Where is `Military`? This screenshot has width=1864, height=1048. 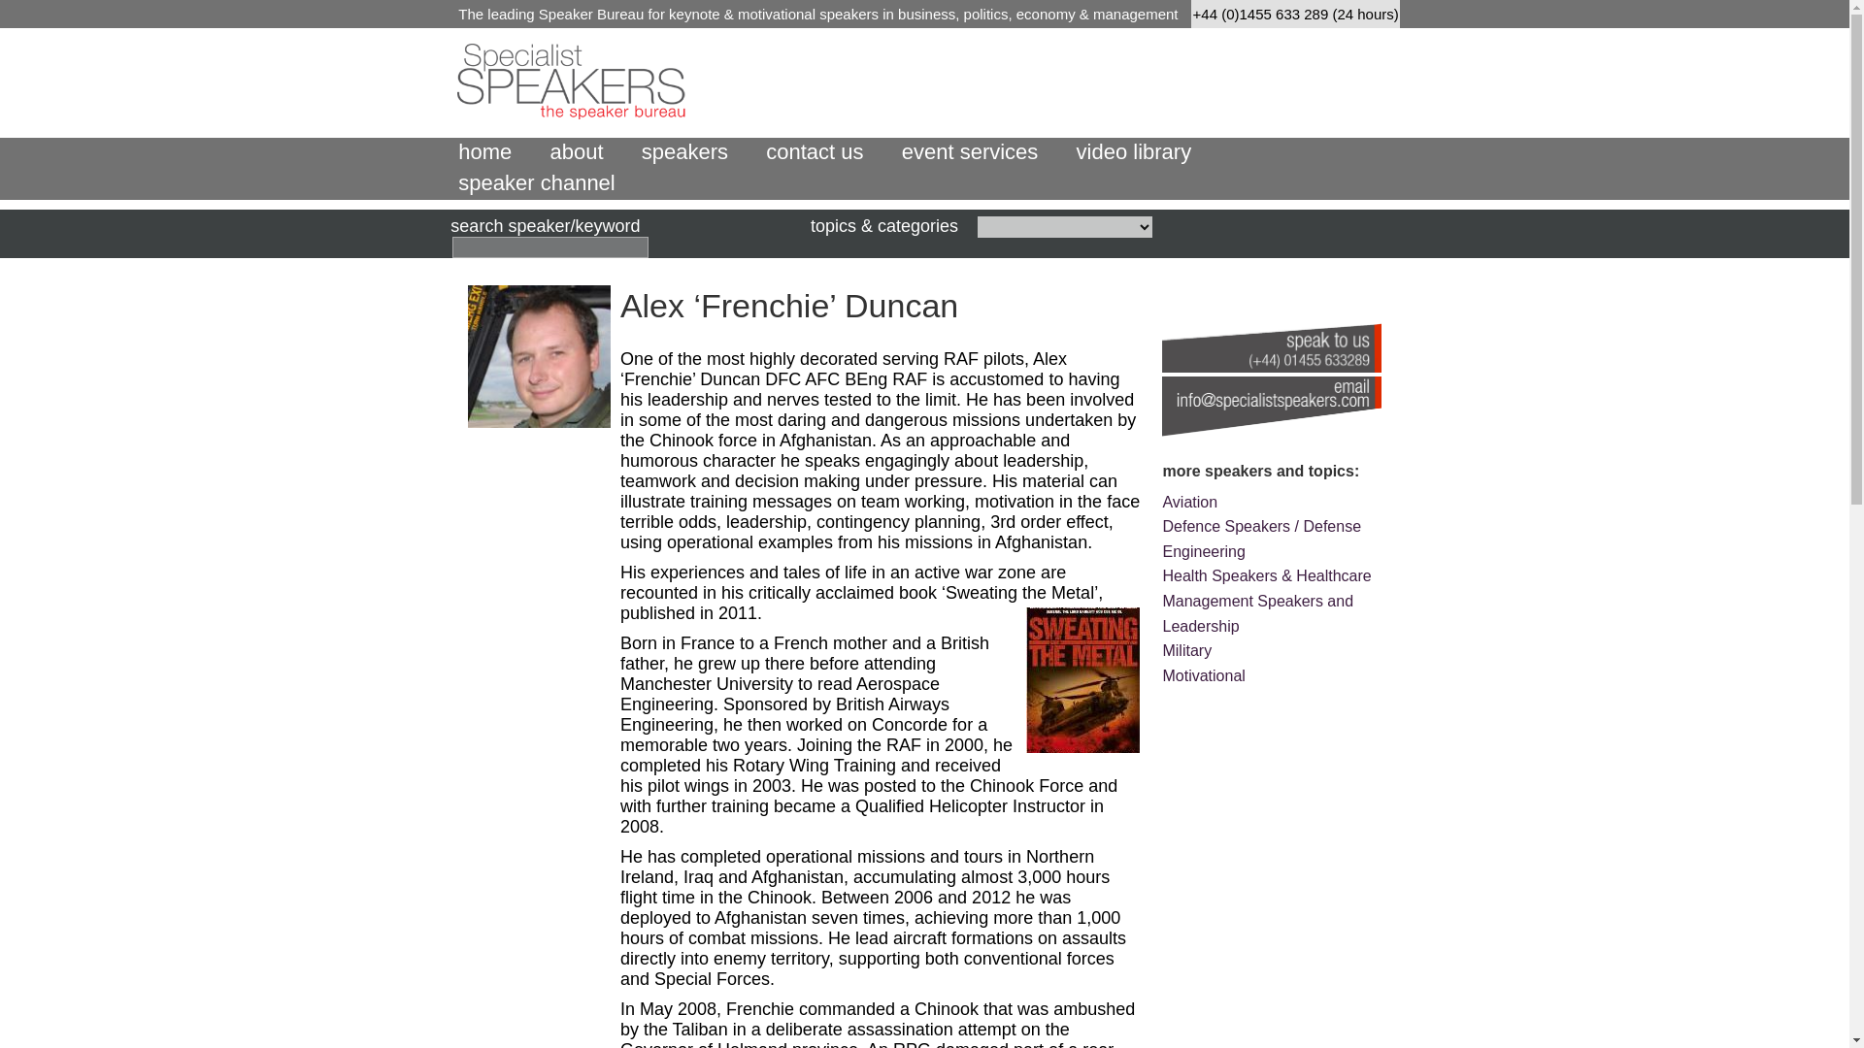 Military is located at coordinates (1186, 650).